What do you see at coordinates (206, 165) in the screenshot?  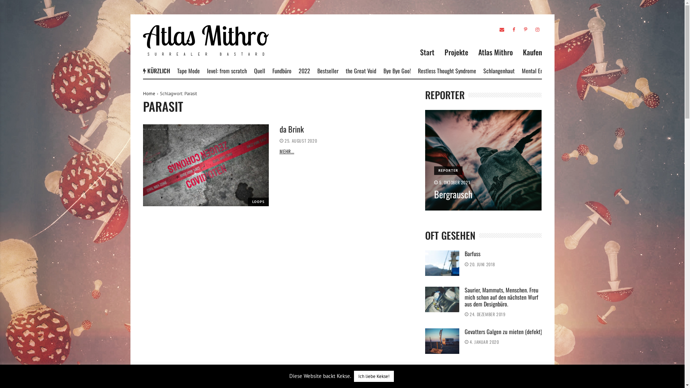 I see `da Brink` at bounding box center [206, 165].